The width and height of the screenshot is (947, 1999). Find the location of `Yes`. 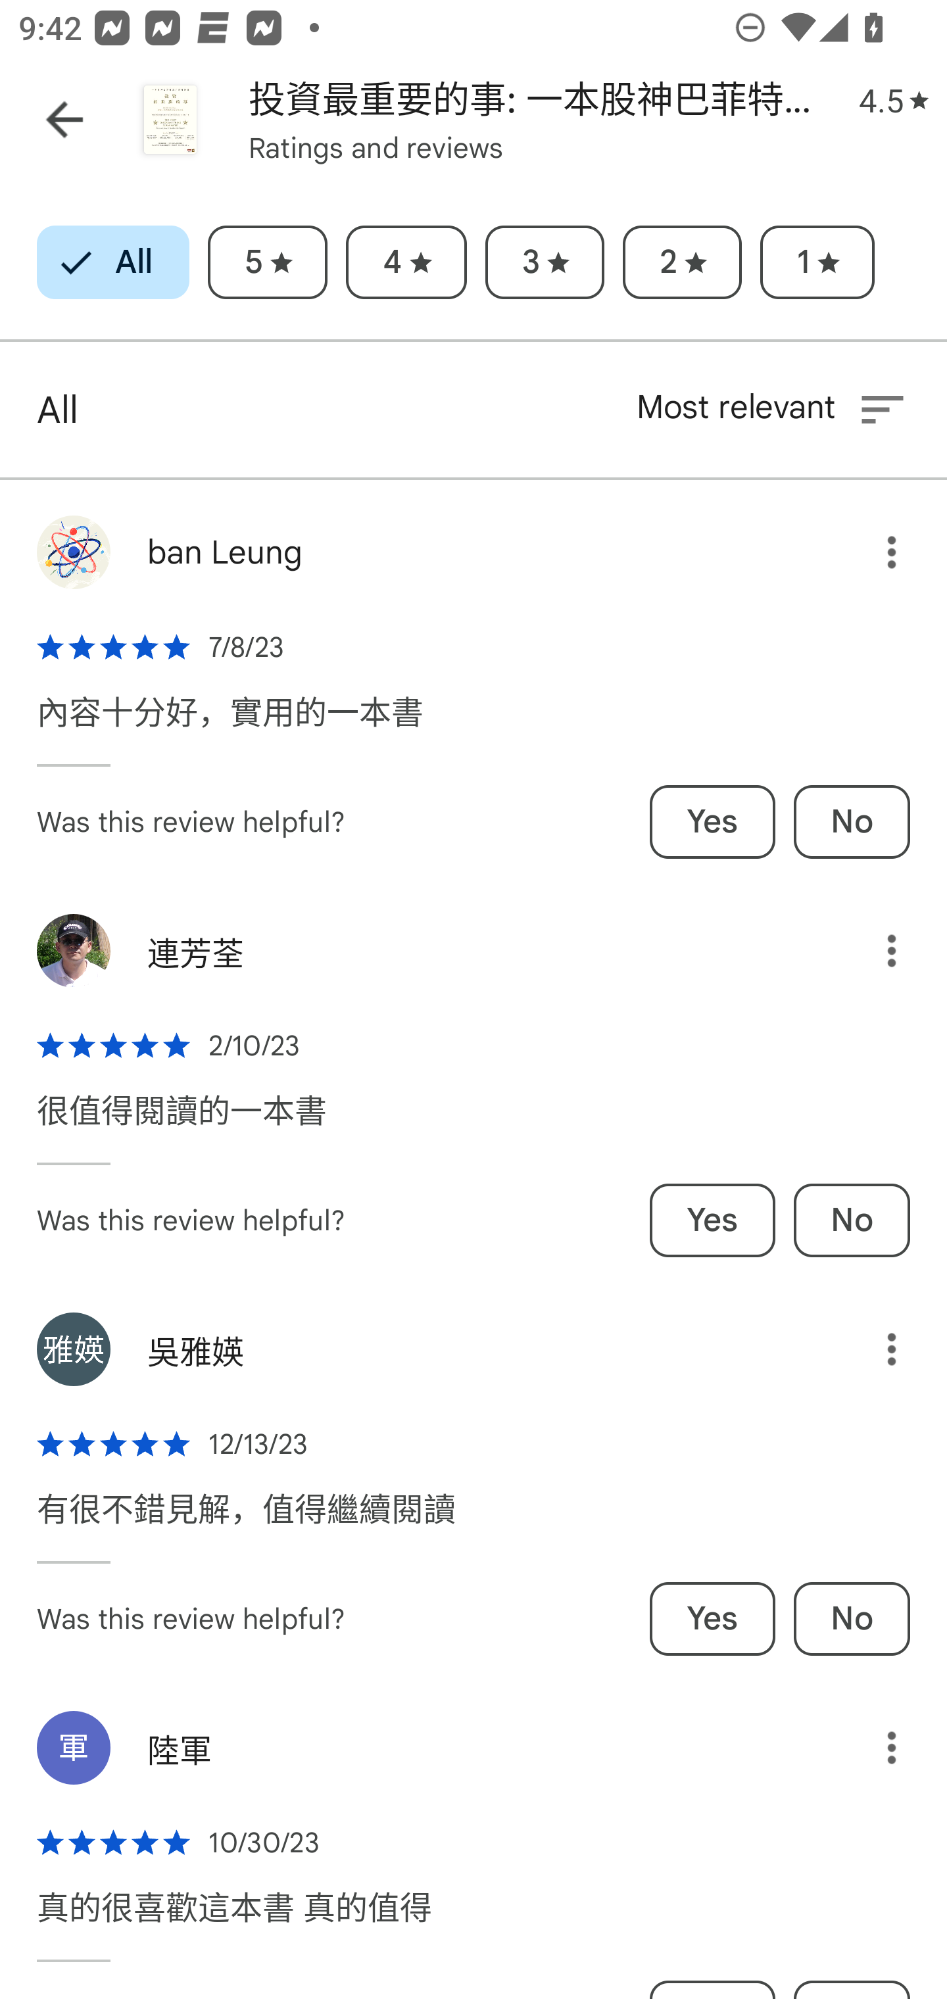

Yes is located at coordinates (712, 1220).